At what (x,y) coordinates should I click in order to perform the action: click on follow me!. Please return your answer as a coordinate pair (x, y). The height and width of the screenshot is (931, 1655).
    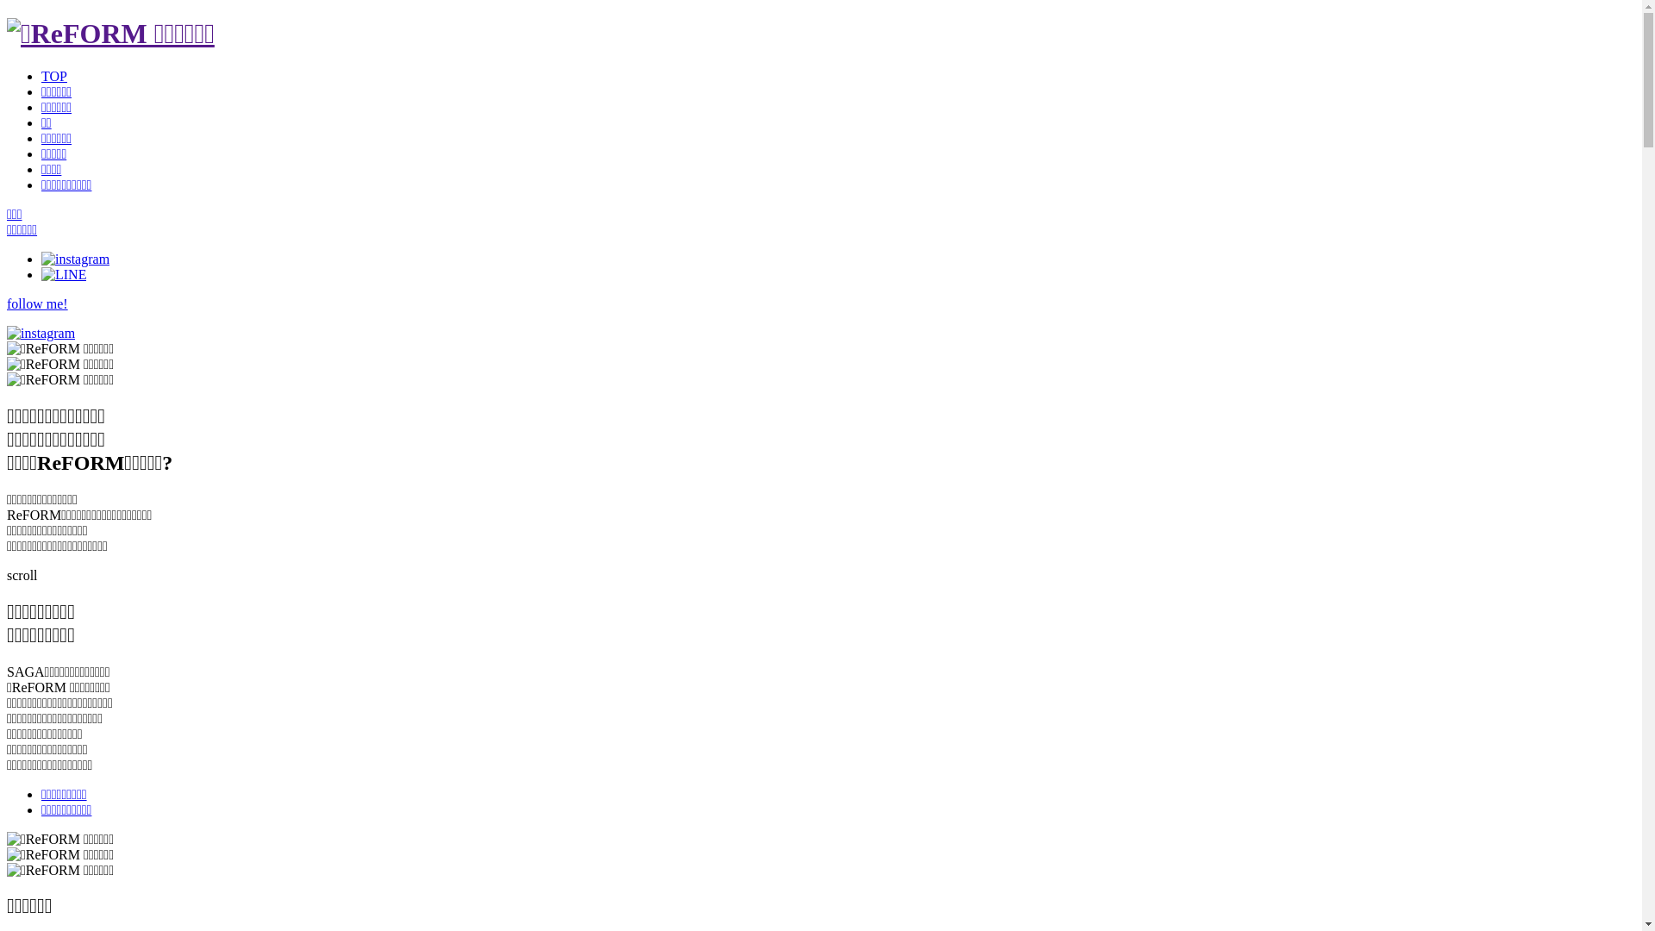
    Looking at the image, I should click on (821, 319).